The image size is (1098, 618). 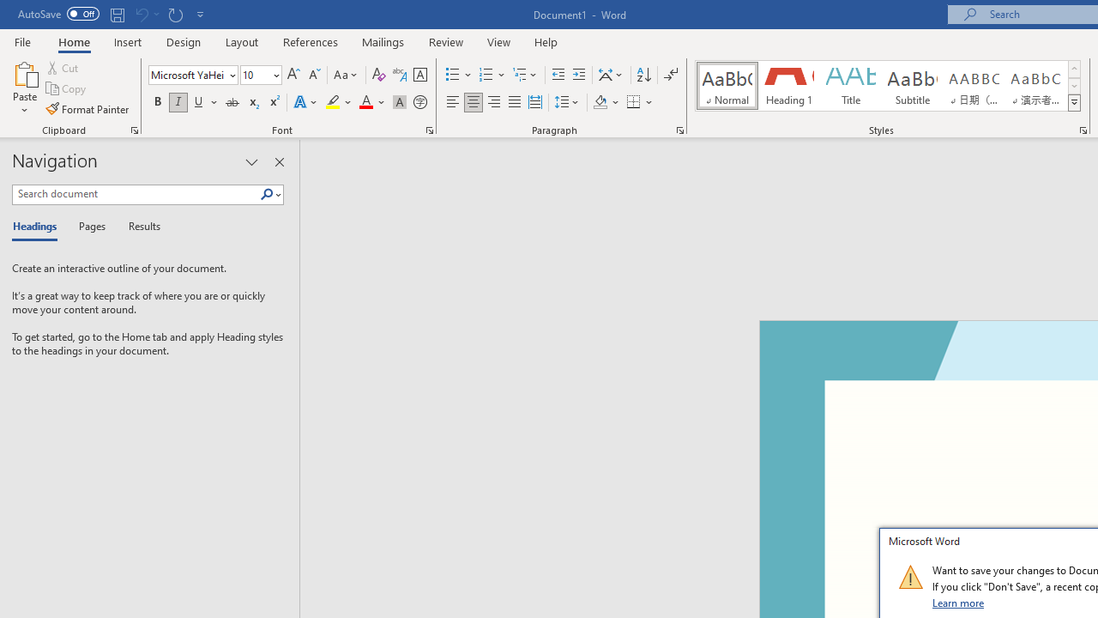 What do you see at coordinates (146, 14) in the screenshot?
I see `Can't Undo` at bounding box center [146, 14].